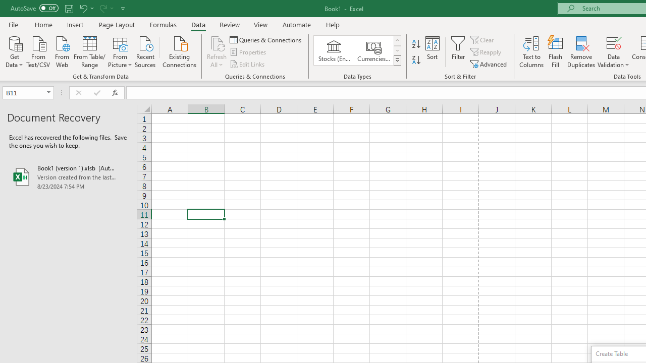 The height and width of the screenshot is (363, 646). Describe the element at coordinates (458, 51) in the screenshot. I see `Filter` at that location.